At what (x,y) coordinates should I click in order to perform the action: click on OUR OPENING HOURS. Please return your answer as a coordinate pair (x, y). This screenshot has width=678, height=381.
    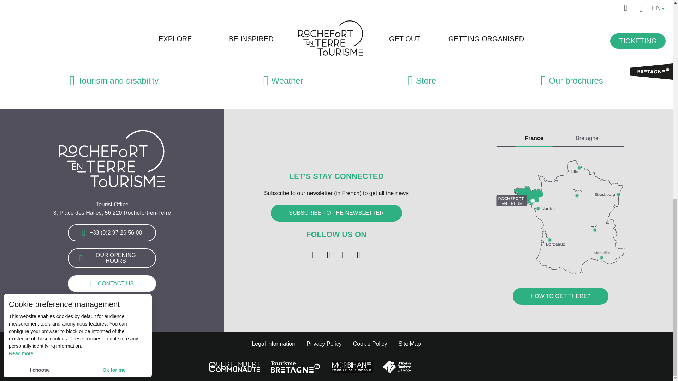
    Looking at the image, I should click on (112, 258).